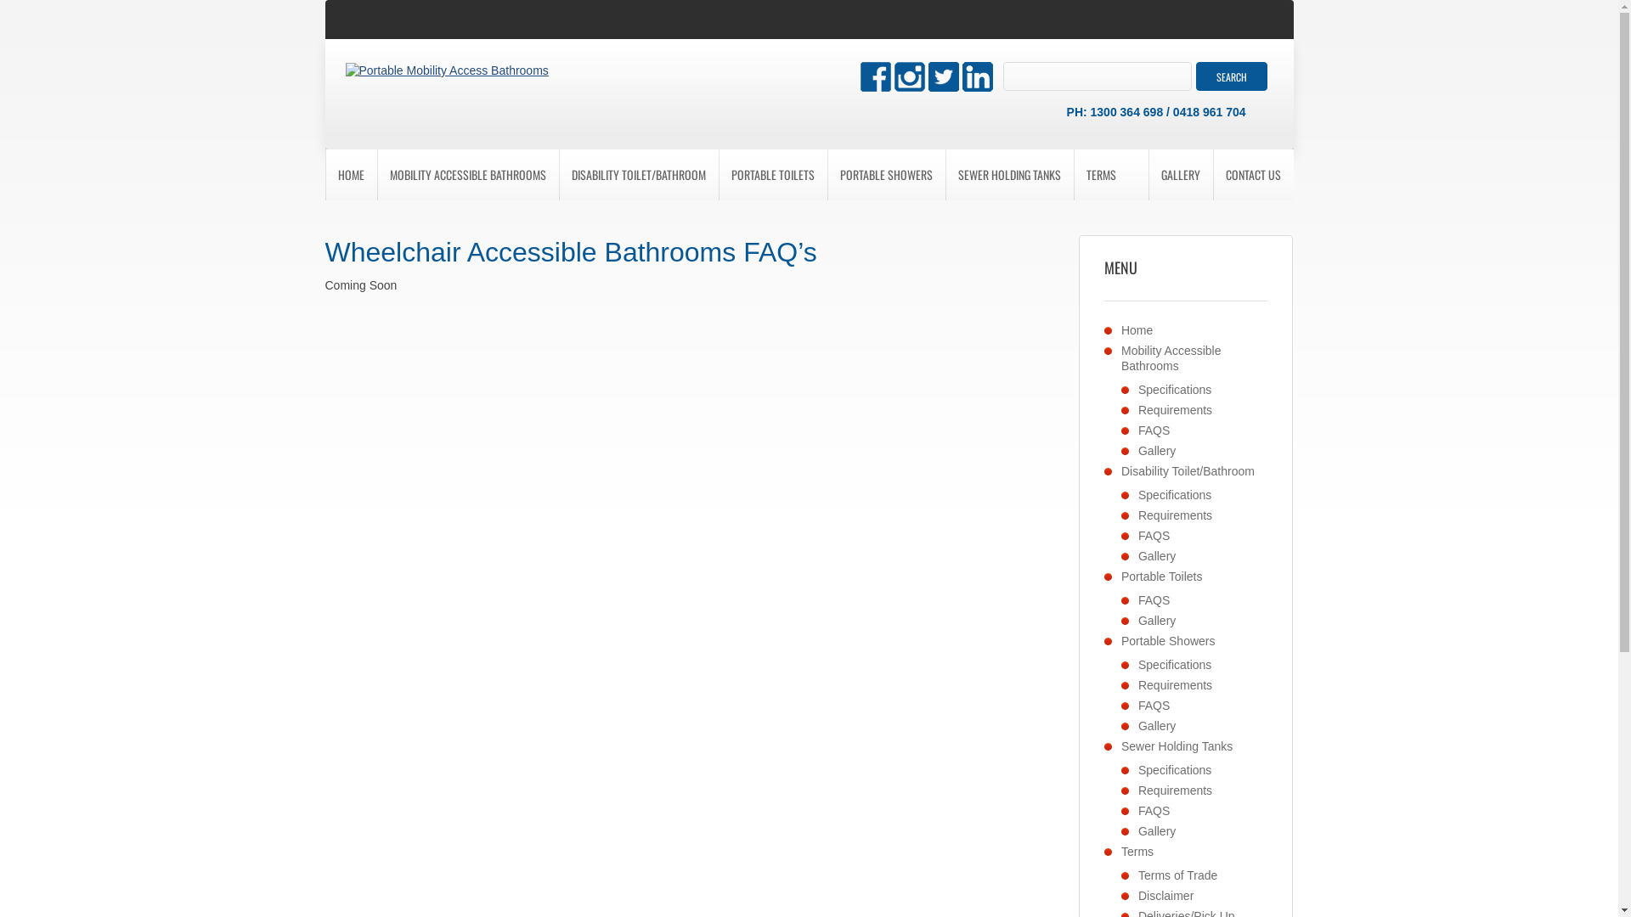 This screenshot has width=1631, height=917. Describe the element at coordinates (1177, 746) in the screenshot. I see `Sewer Holding Tanks` at that location.